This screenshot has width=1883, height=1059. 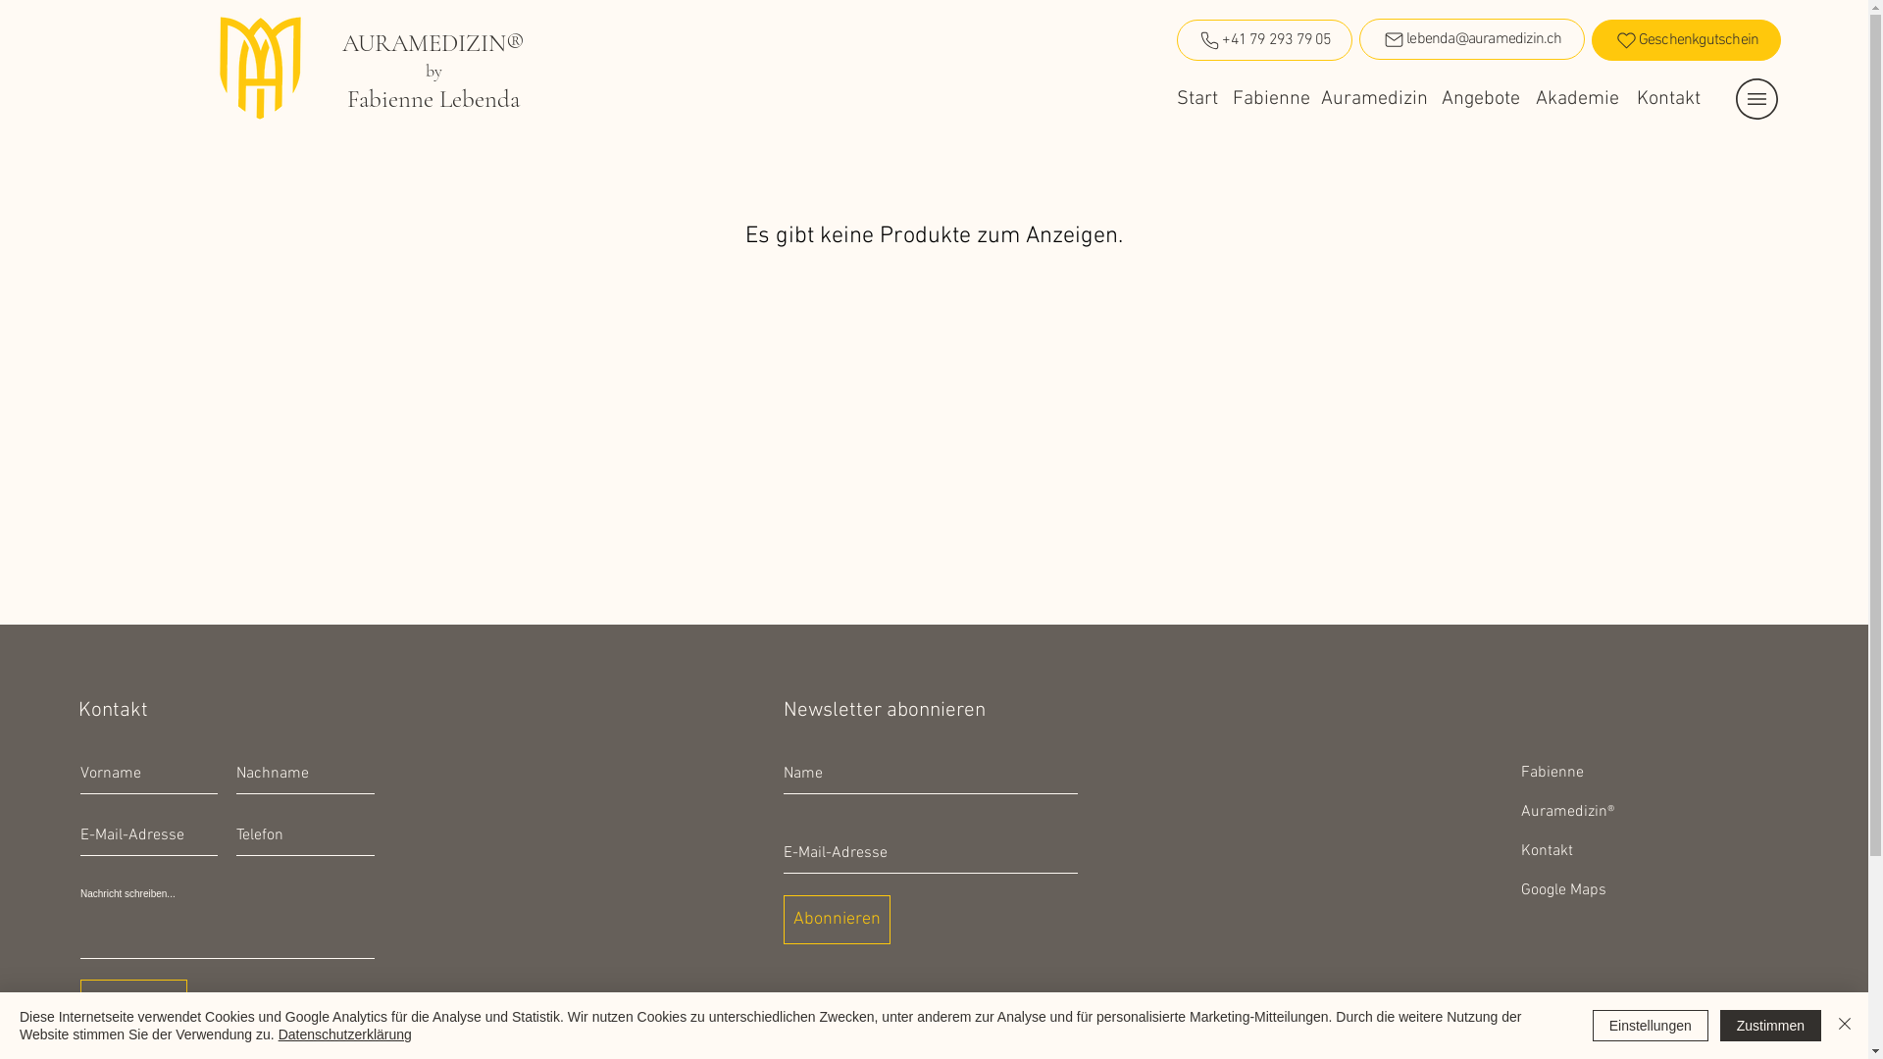 I want to click on Start, so click(x=1196, y=99).